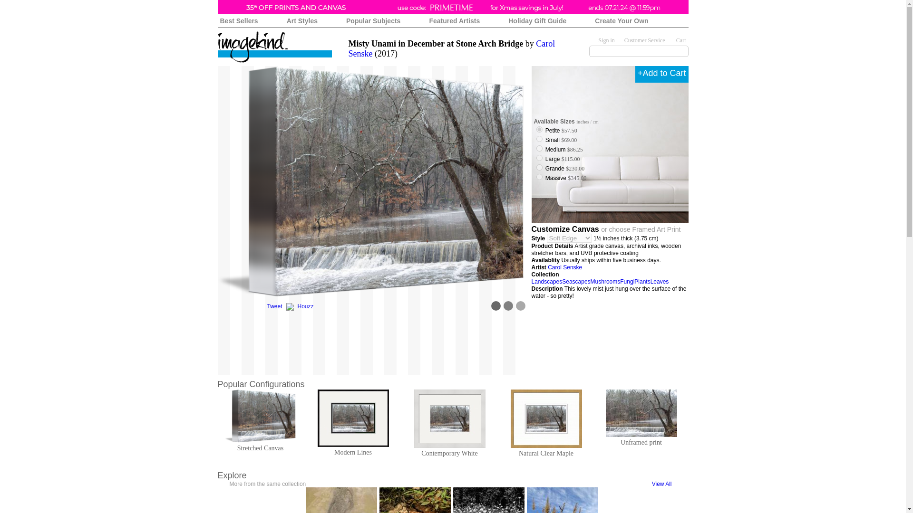 This screenshot has width=913, height=513. I want to click on on, so click(539, 167).